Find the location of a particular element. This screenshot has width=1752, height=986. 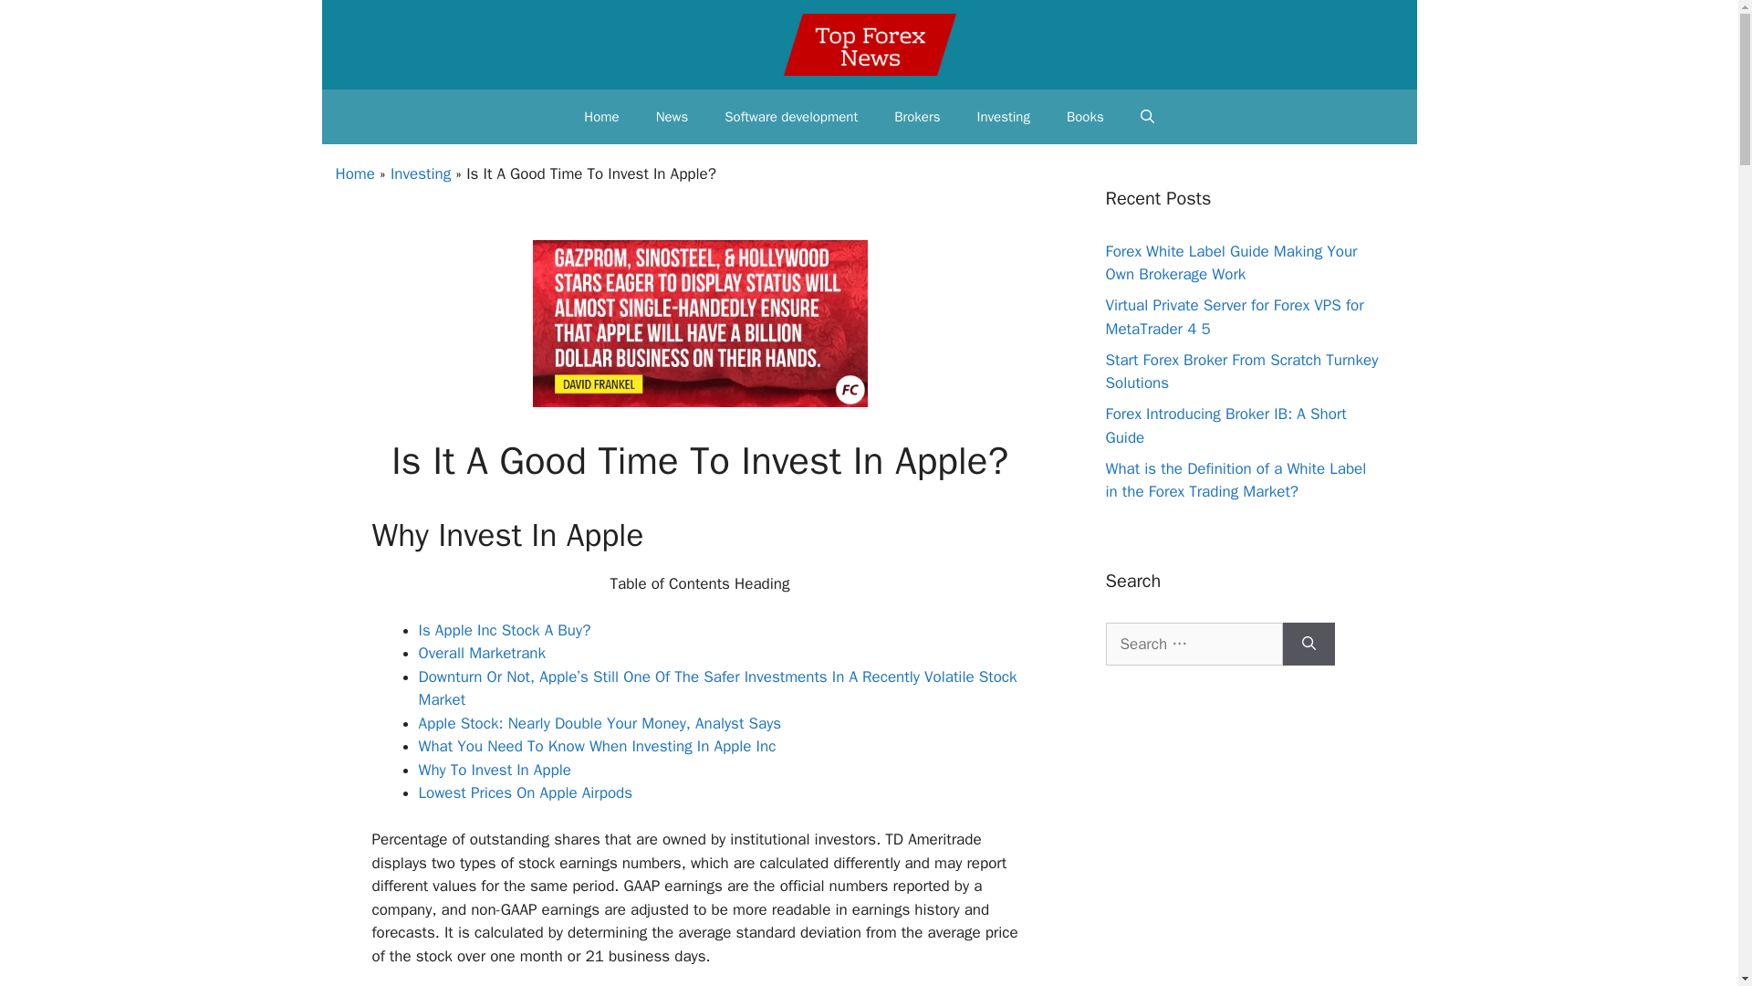

Forex Introducing Broker IB: A Short Guide is located at coordinates (1226, 425).